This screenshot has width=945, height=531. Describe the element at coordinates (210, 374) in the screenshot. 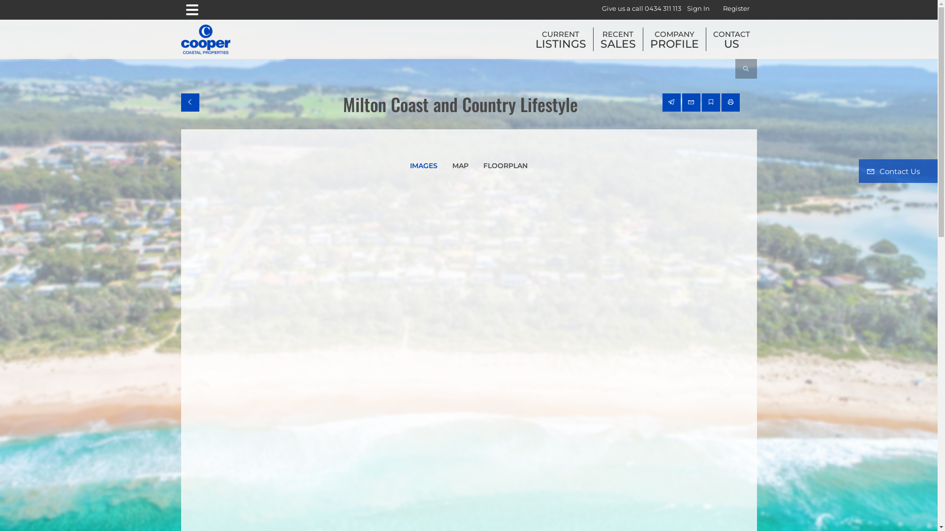

I see `prev` at that location.